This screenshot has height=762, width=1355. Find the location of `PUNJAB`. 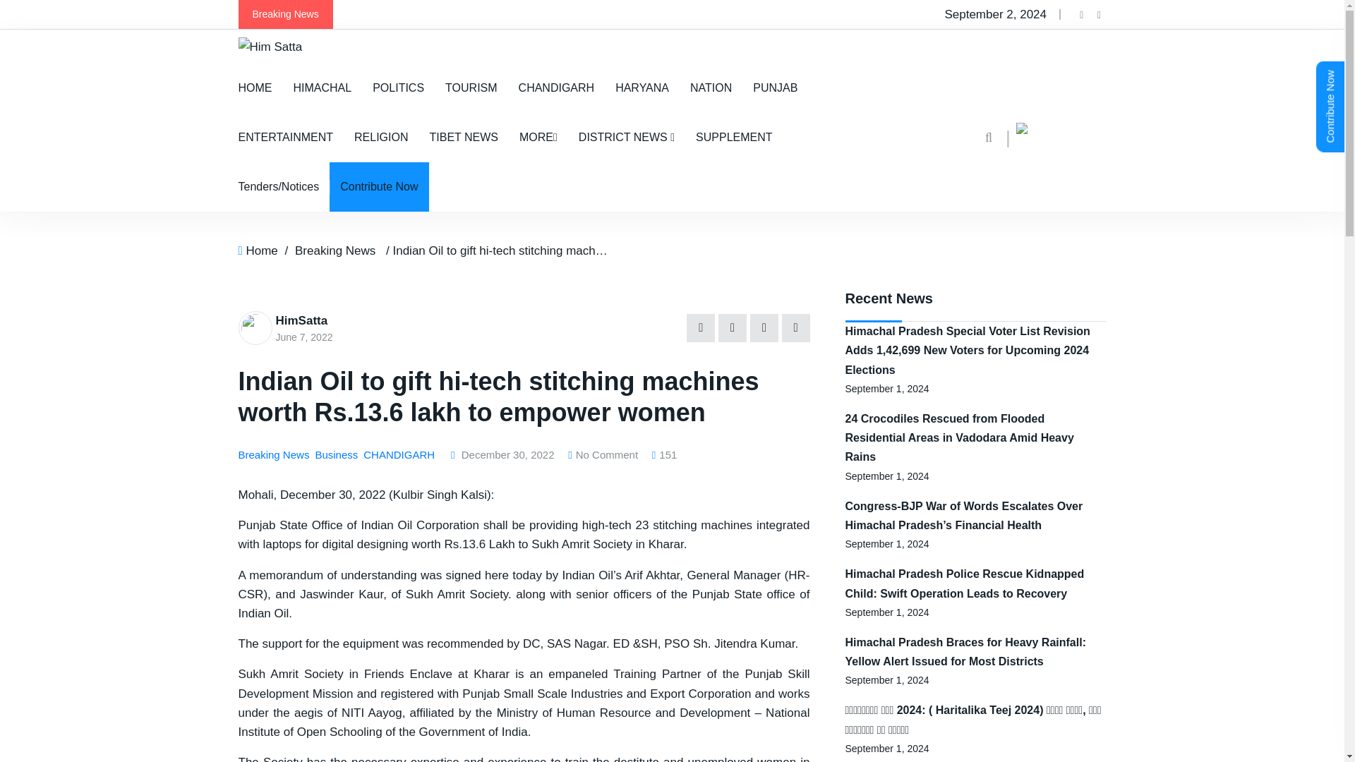

PUNJAB is located at coordinates (775, 87).